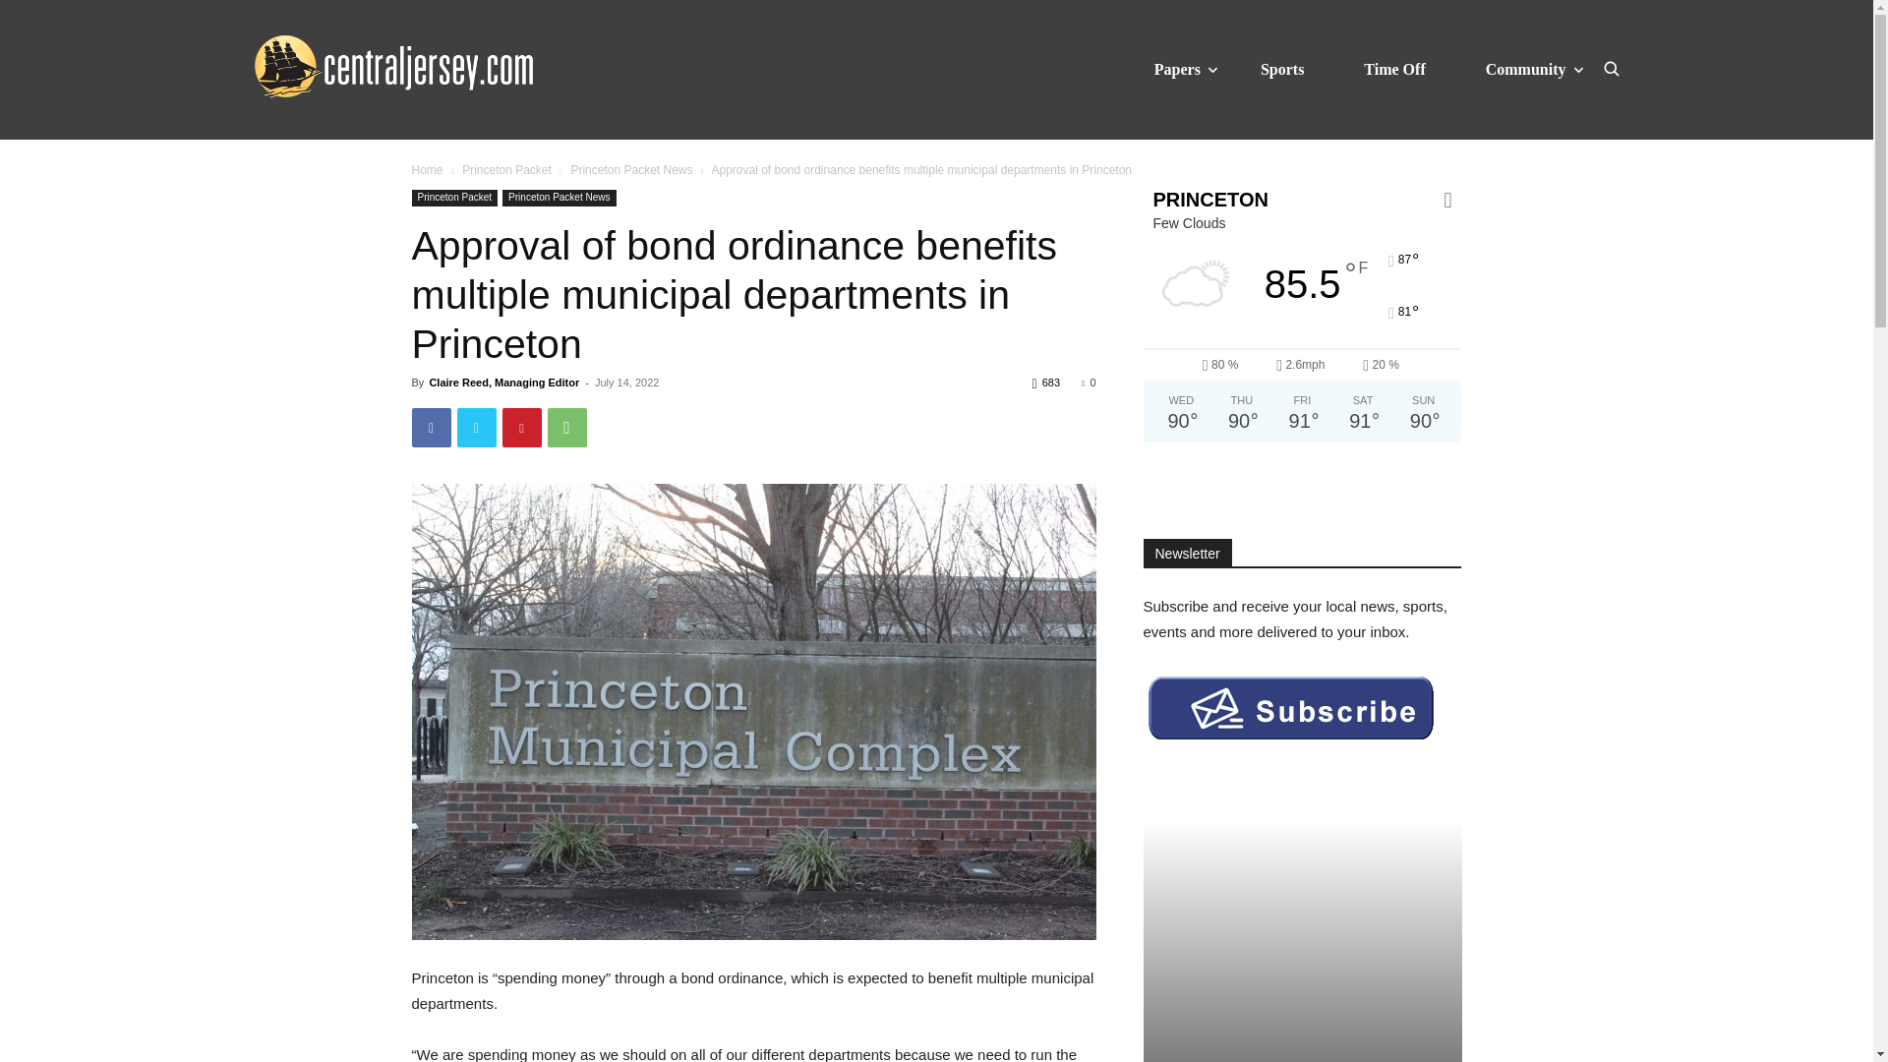  What do you see at coordinates (1394, 69) in the screenshot?
I see `Time Off` at bounding box center [1394, 69].